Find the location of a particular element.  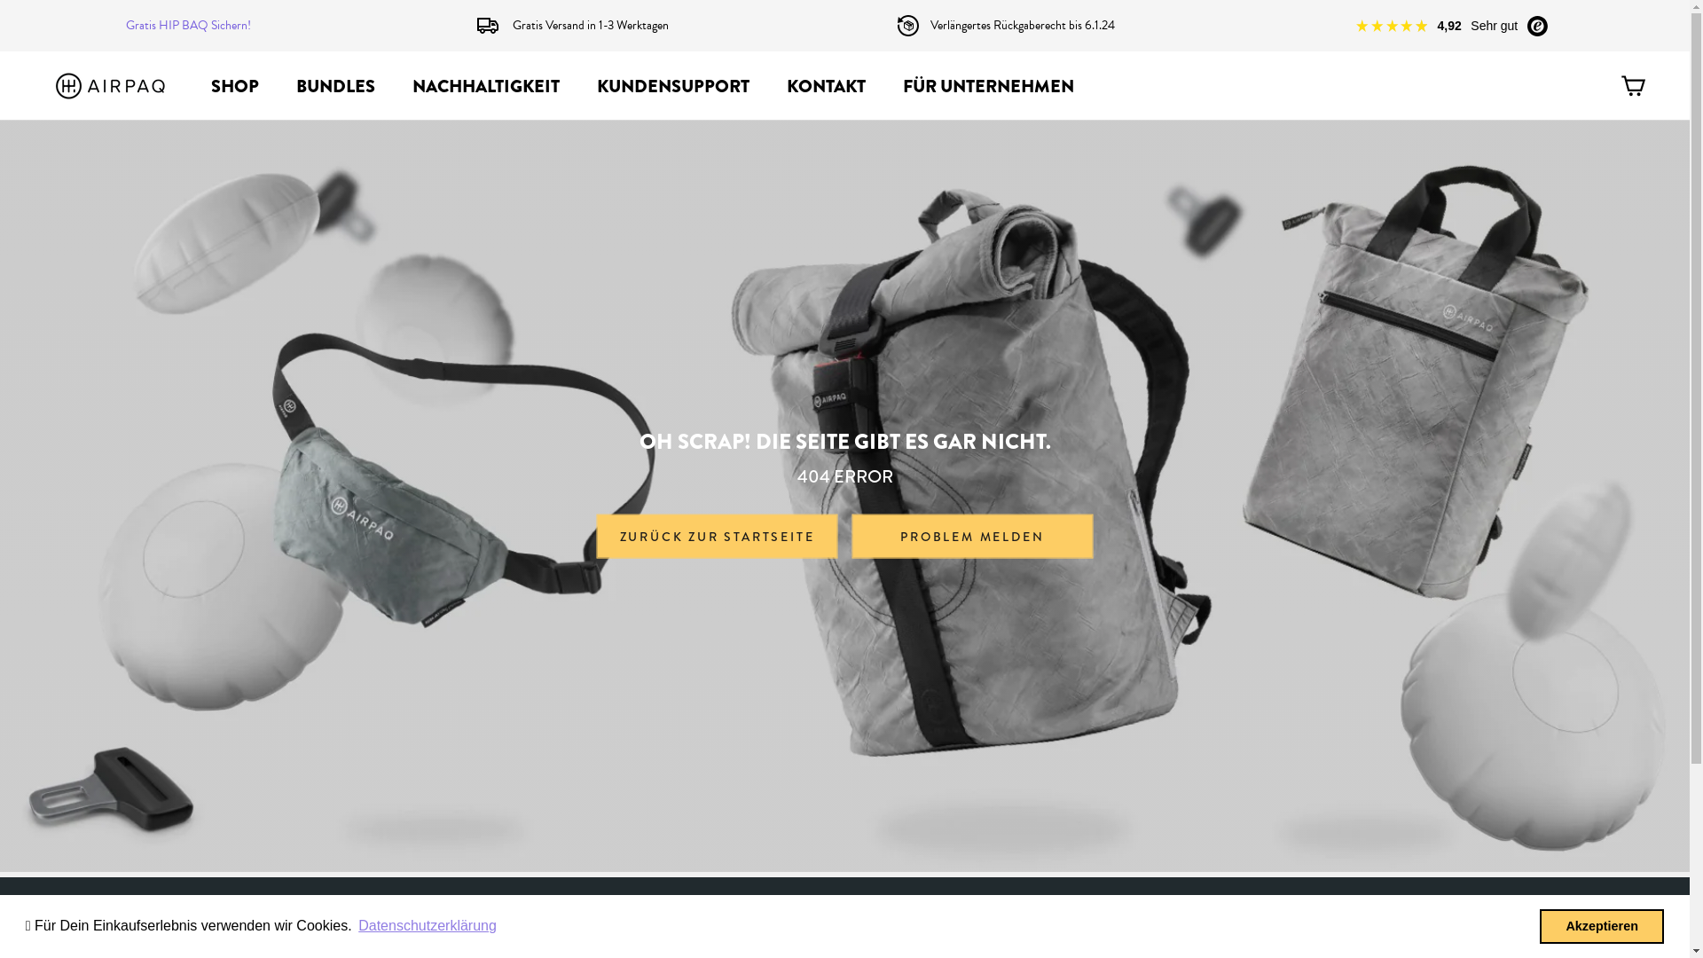

KONTAKT is located at coordinates (827, 85).